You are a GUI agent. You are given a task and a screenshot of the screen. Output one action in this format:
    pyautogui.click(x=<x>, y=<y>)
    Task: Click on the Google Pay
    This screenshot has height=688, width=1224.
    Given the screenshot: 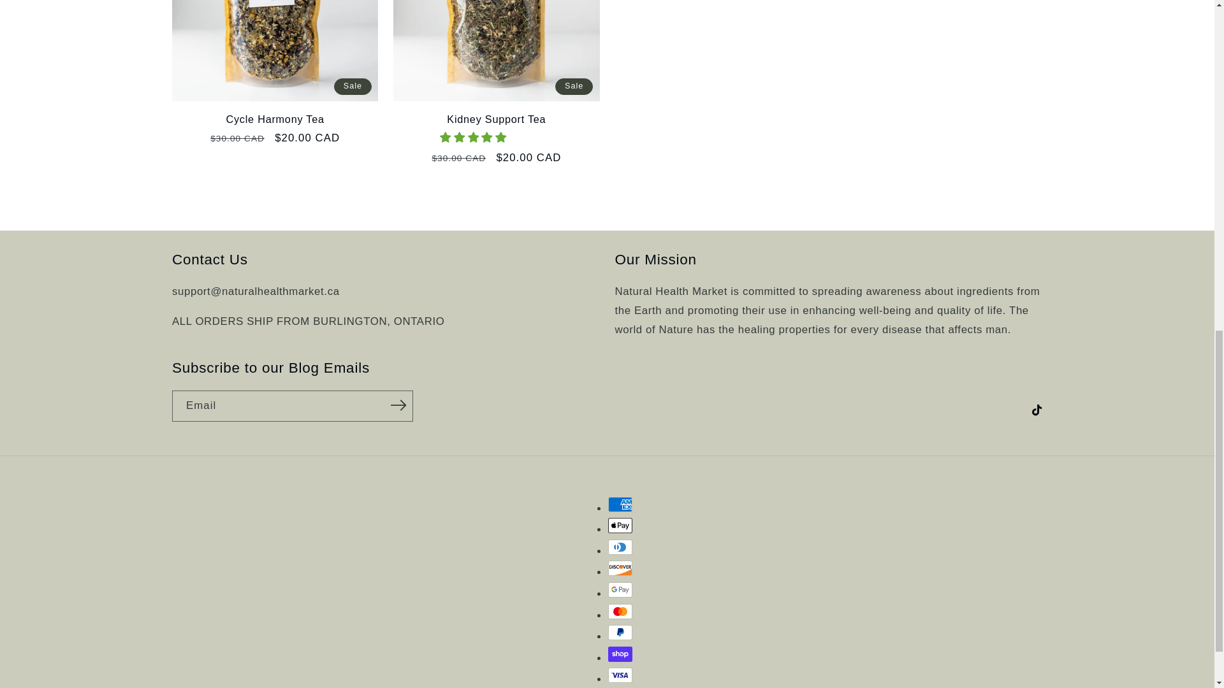 What is the action you would take?
    pyautogui.click(x=620, y=590)
    